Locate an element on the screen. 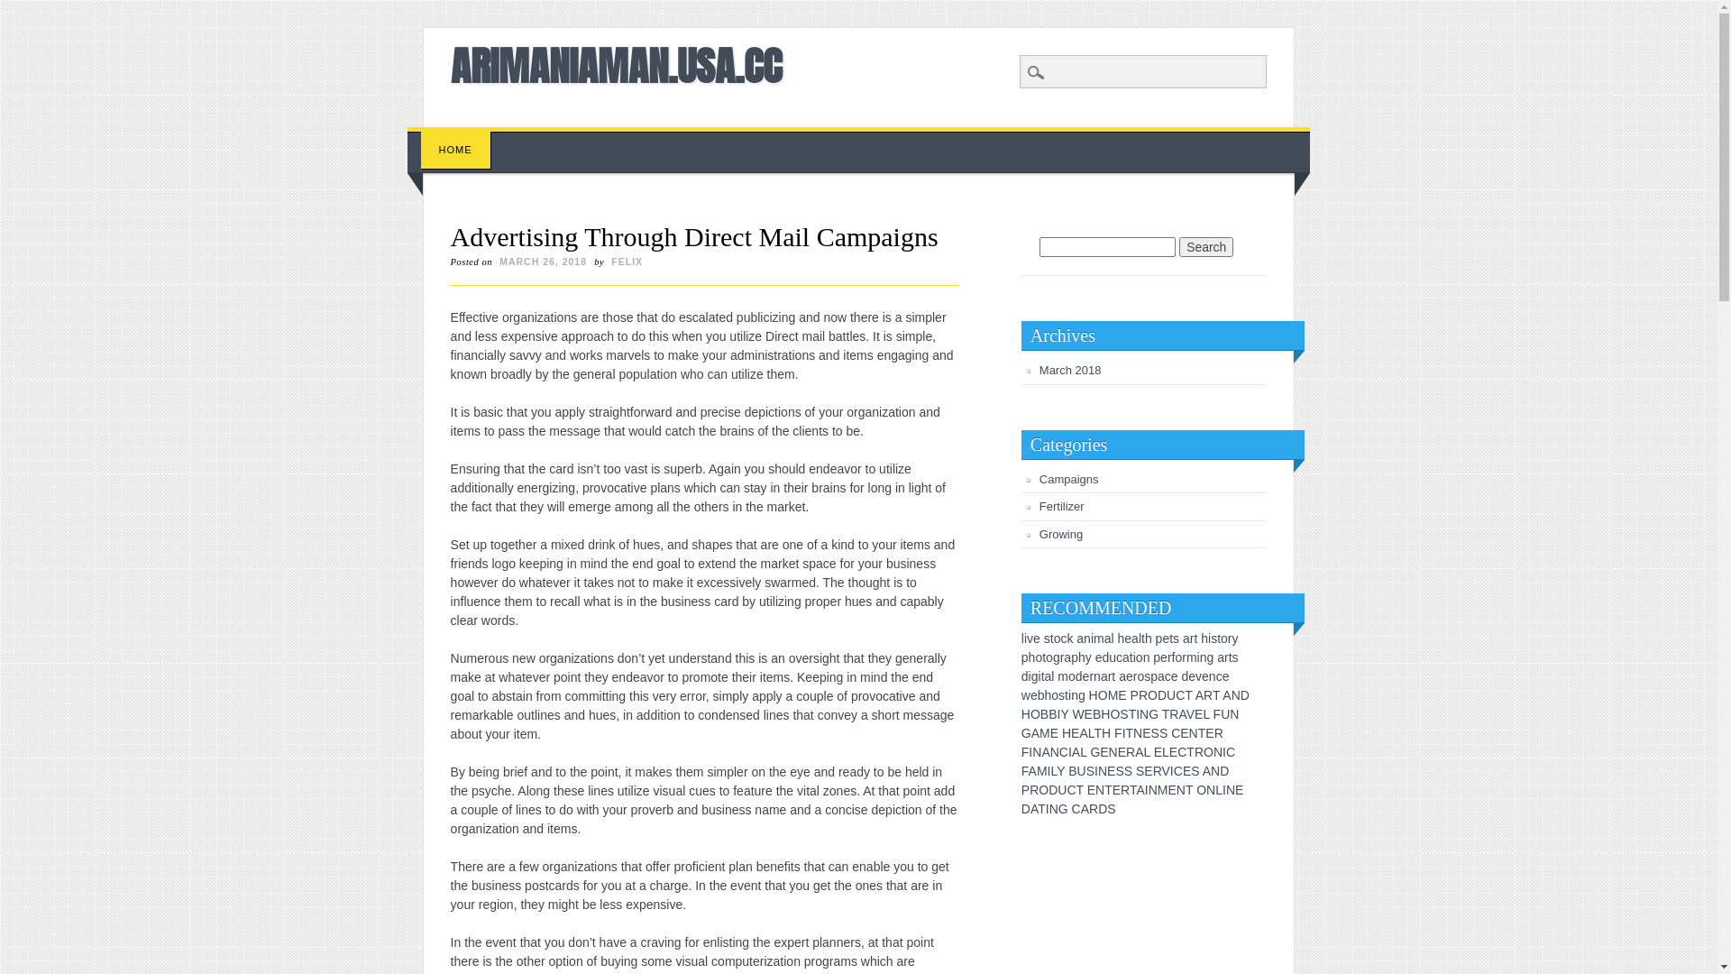 Image resolution: width=1731 pixels, height=974 pixels. p is located at coordinates (1159, 639).